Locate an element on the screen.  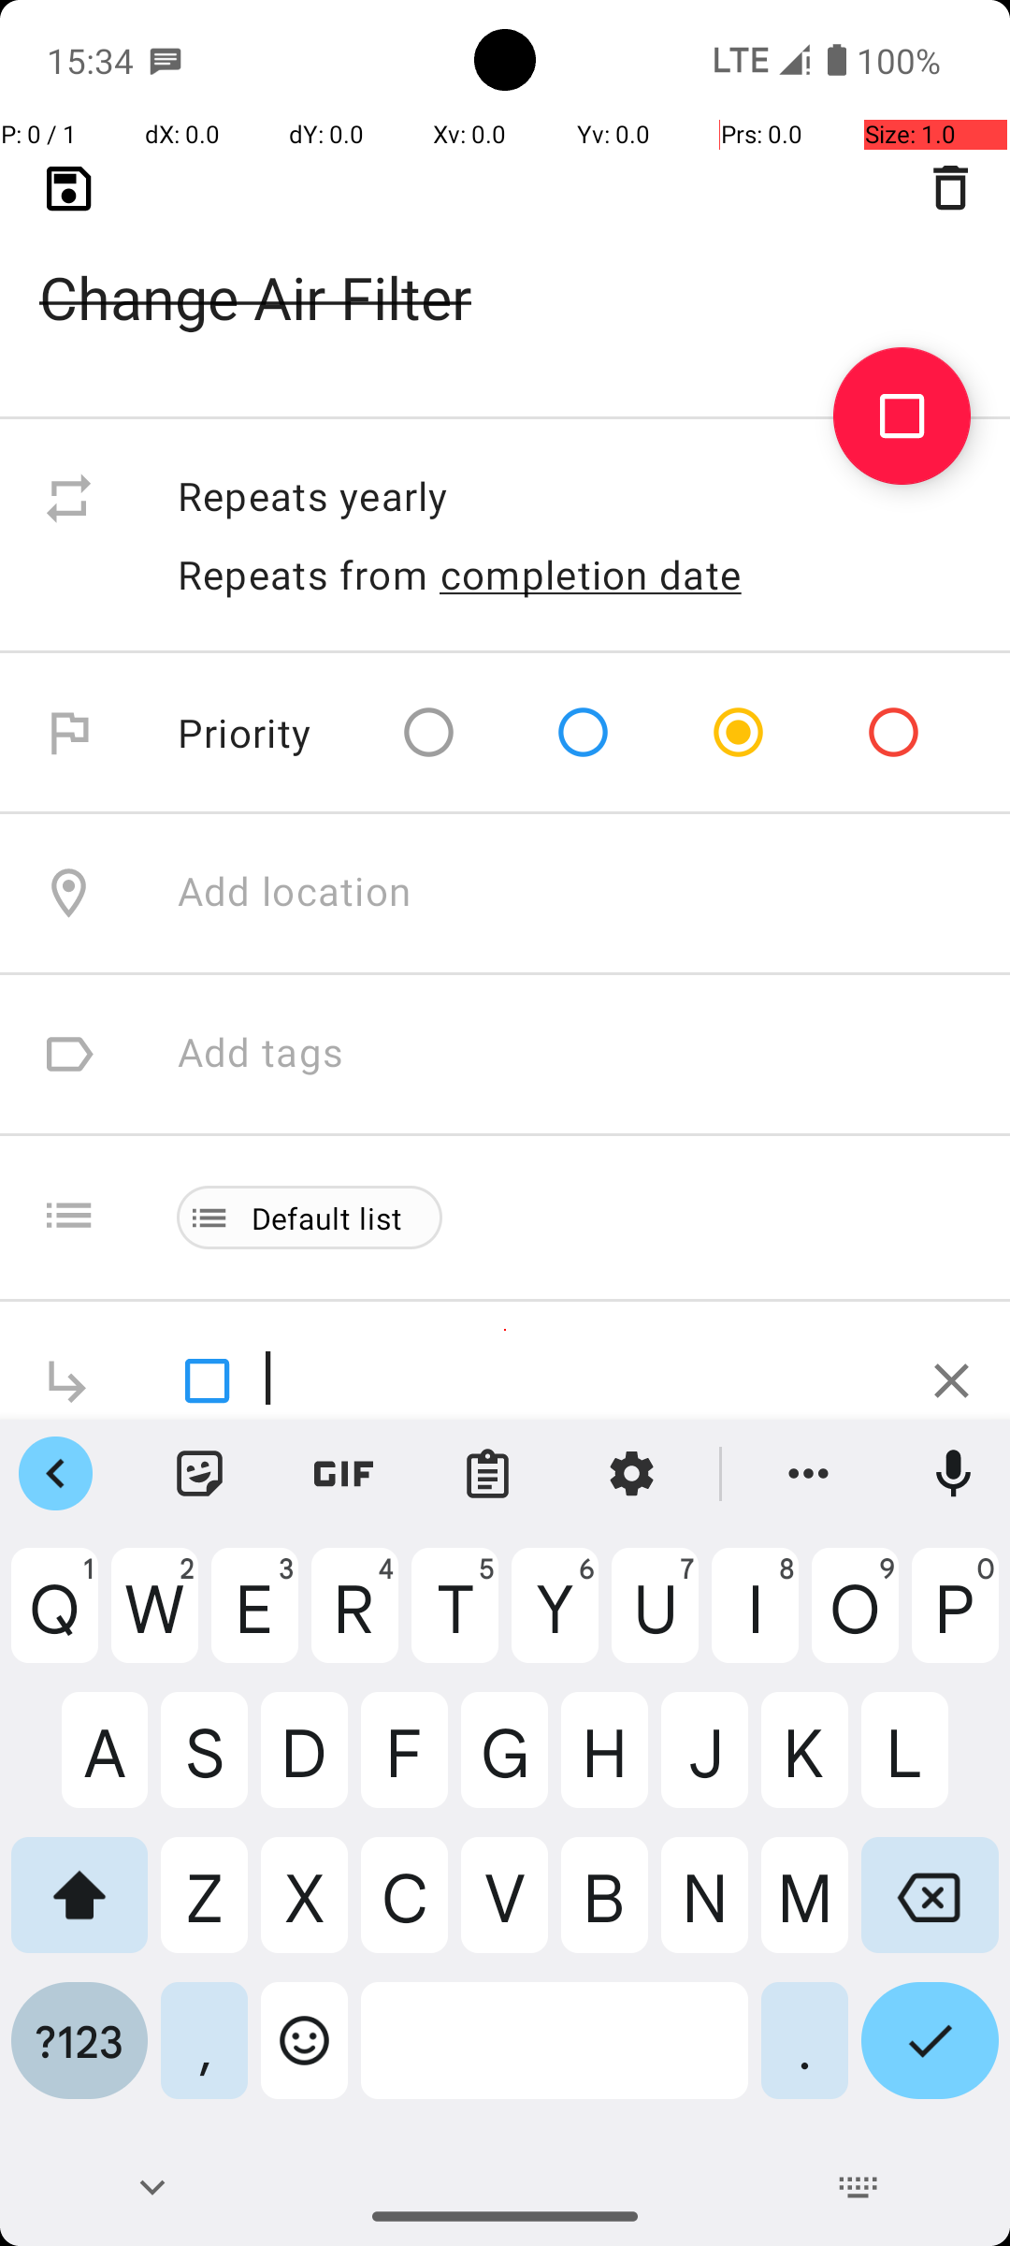
Wednesday, October 4 is located at coordinates (383, 176).